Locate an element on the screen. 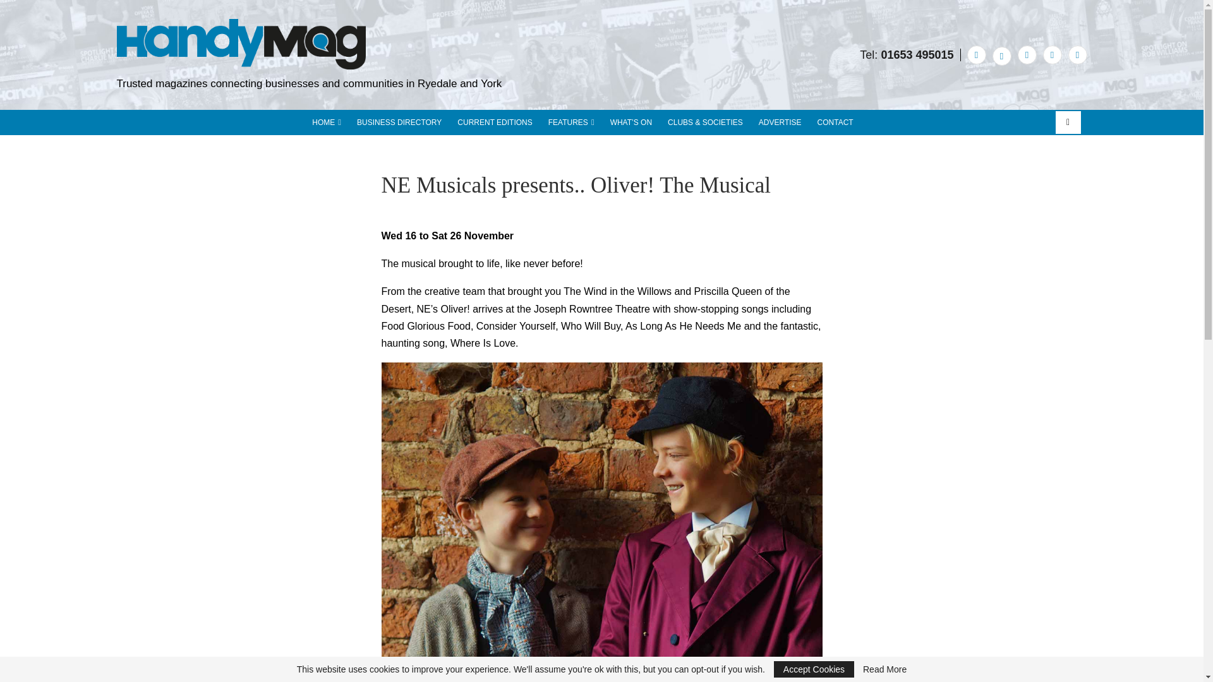  CONTACT is located at coordinates (835, 122).